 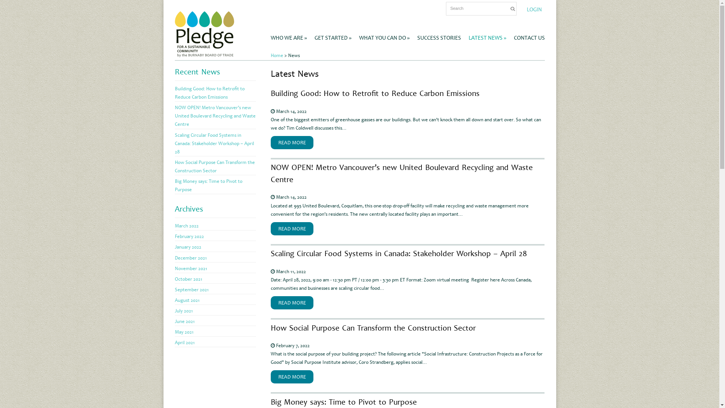 What do you see at coordinates (214, 167) in the screenshot?
I see `How Social Purpose Can Transform the Construction Sector` at bounding box center [214, 167].